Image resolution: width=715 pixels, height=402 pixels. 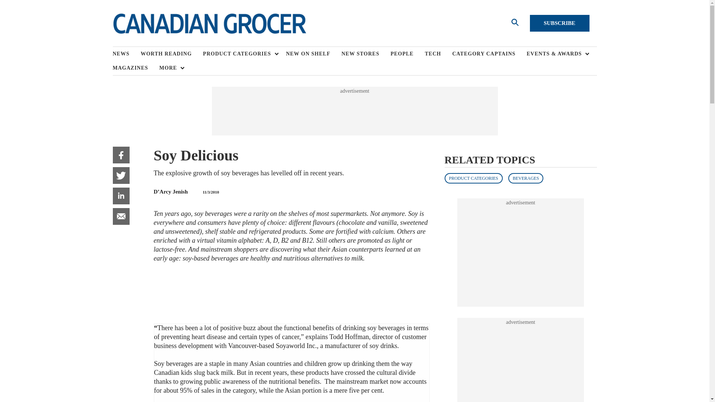 What do you see at coordinates (366, 54) in the screenshot?
I see `NEW STORES` at bounding box center [366, 54].